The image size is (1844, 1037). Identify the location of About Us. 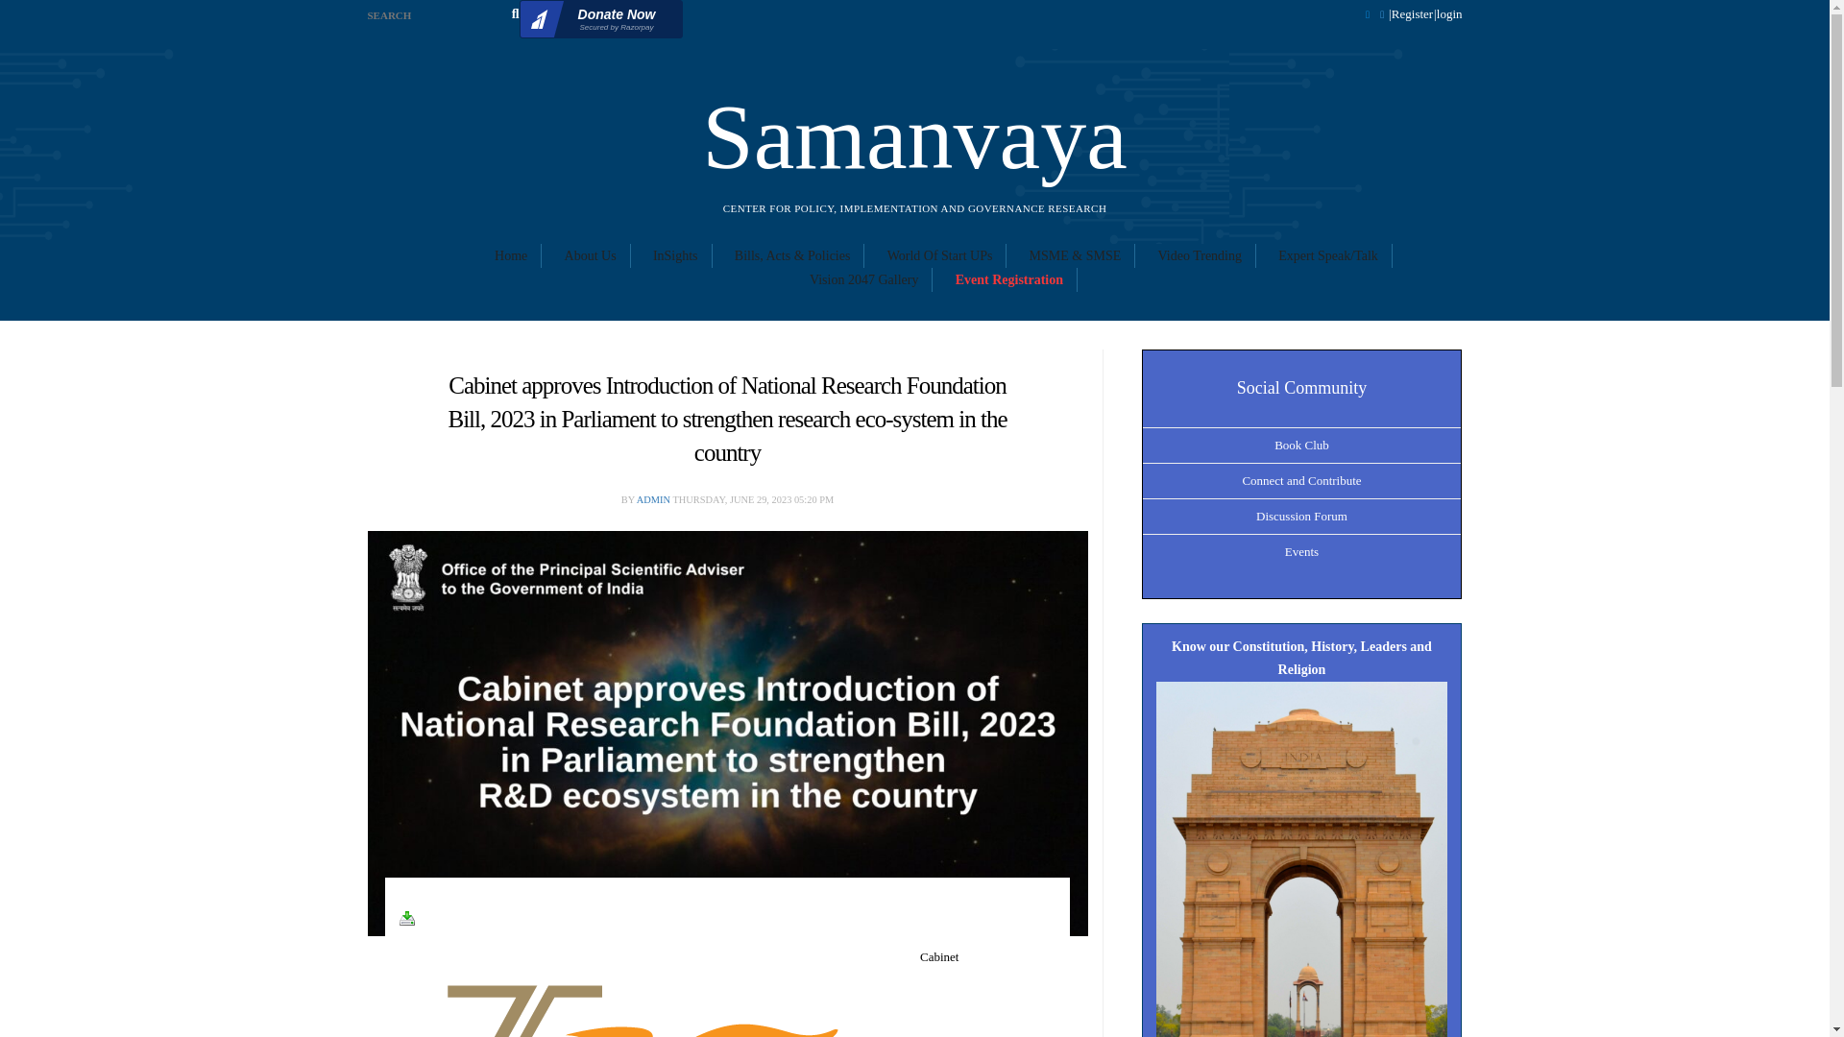
(1412, 13).